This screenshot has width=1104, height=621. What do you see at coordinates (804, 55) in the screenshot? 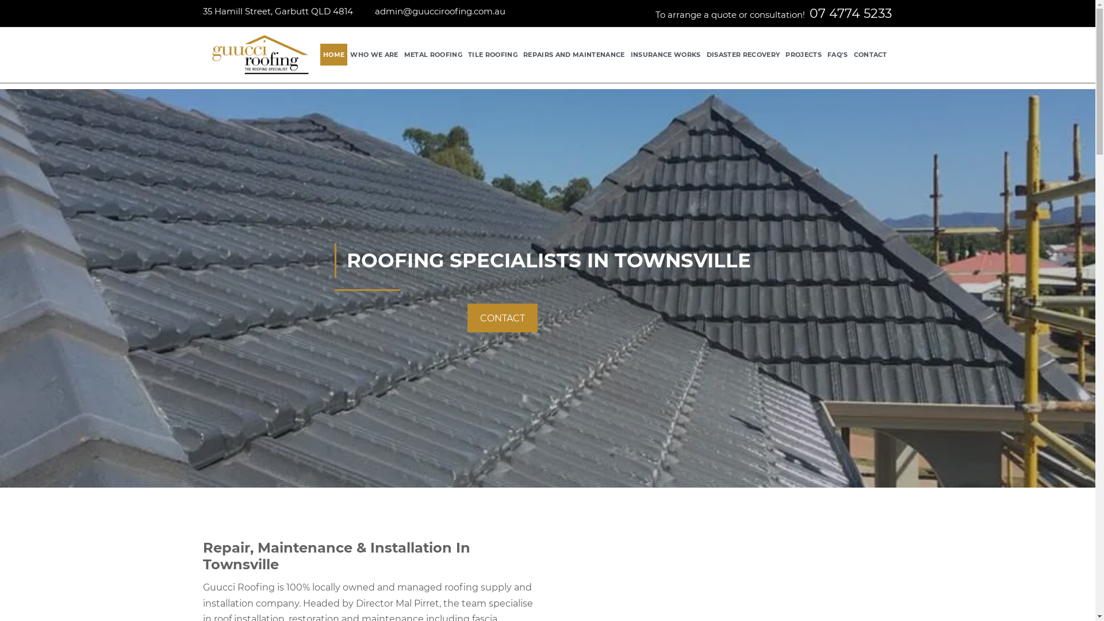
I see `PROJECTS` at bounding box center [804, 55].